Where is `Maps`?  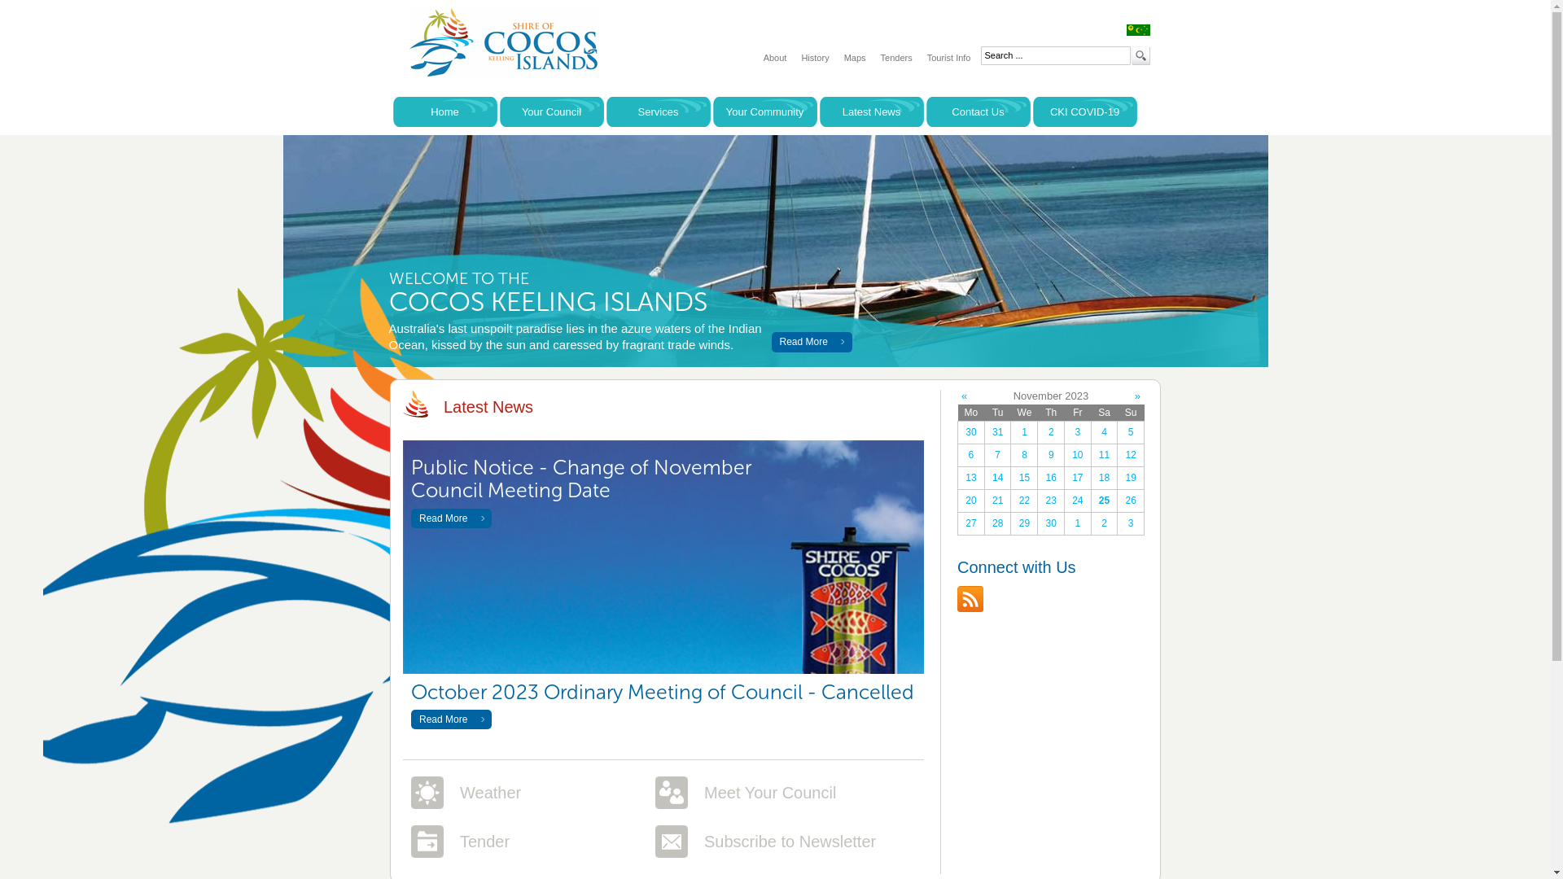
Maps is located at coordinates (855, 58).